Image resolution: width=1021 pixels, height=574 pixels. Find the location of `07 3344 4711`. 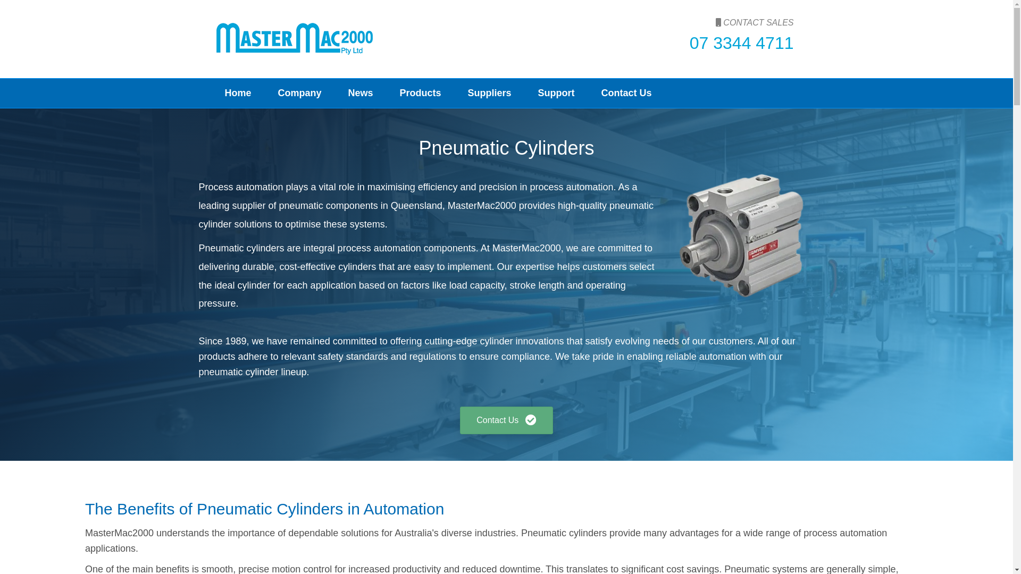

07 3344 4711 is located at coordinates (742, 43).